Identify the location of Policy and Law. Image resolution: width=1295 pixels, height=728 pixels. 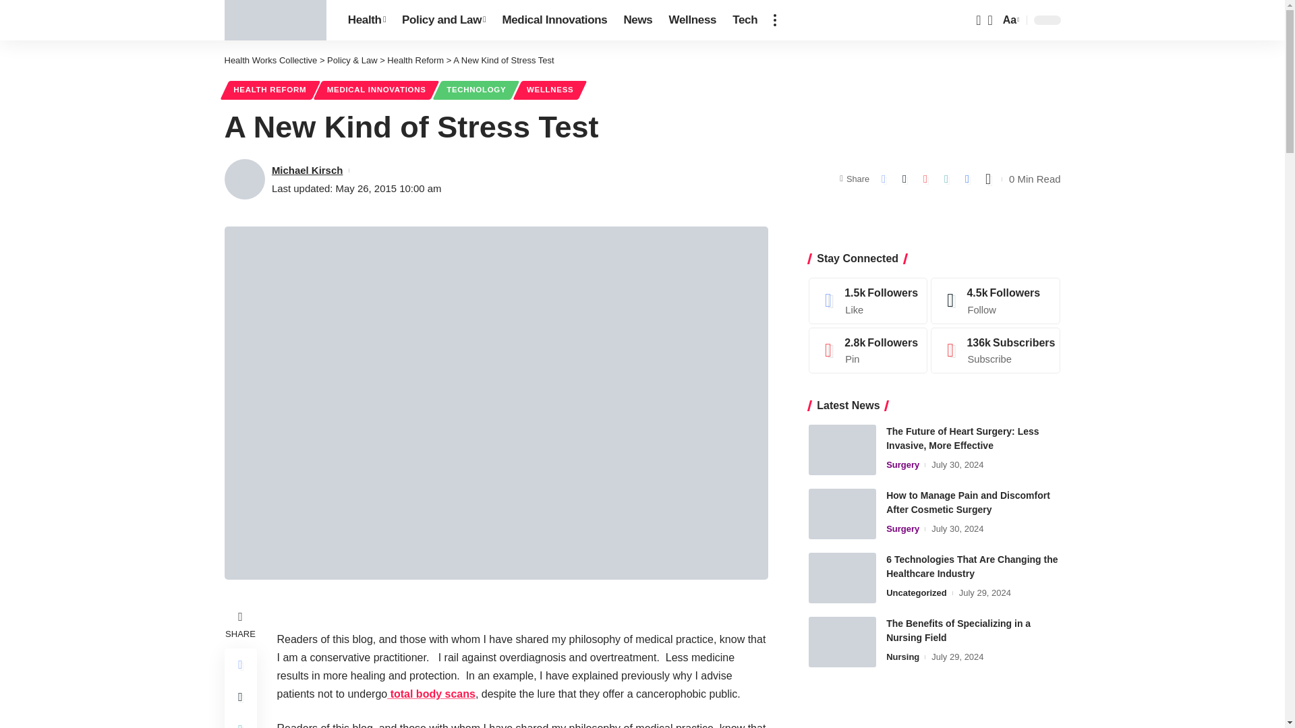
(443, 20).